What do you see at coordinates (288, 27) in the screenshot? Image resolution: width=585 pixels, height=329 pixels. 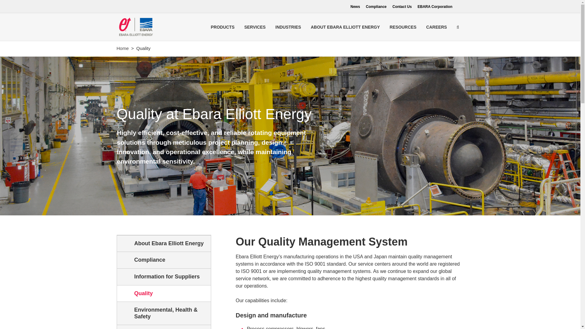 I see `INDUSTRIES` at bounding box center [288, 27].